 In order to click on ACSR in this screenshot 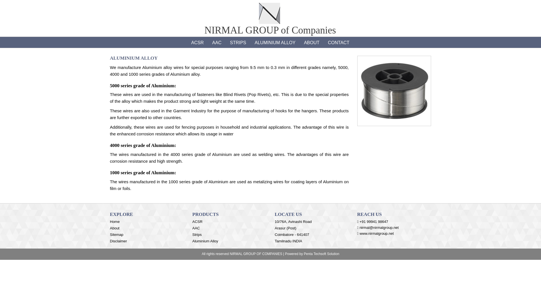, I will do `click(197, 221)`.